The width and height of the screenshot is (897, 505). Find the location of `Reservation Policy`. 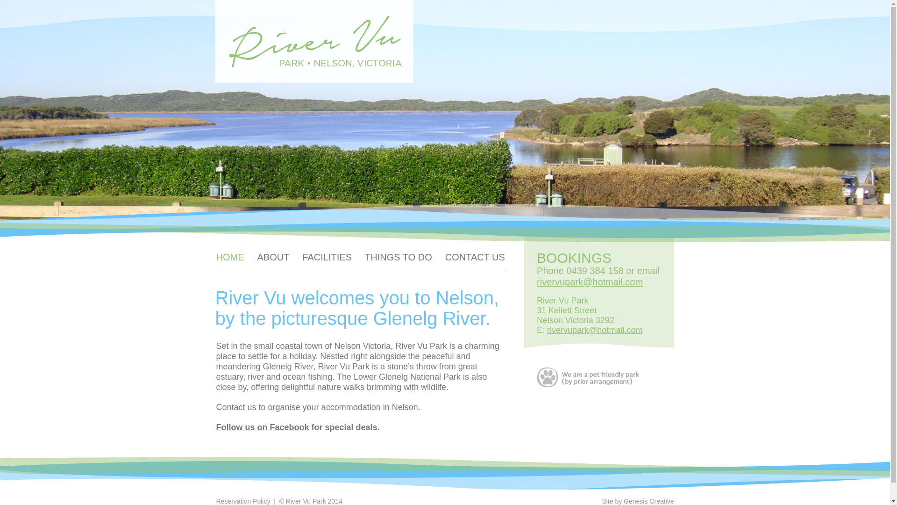

Reservation Policy is located at coordinates (243, 501).